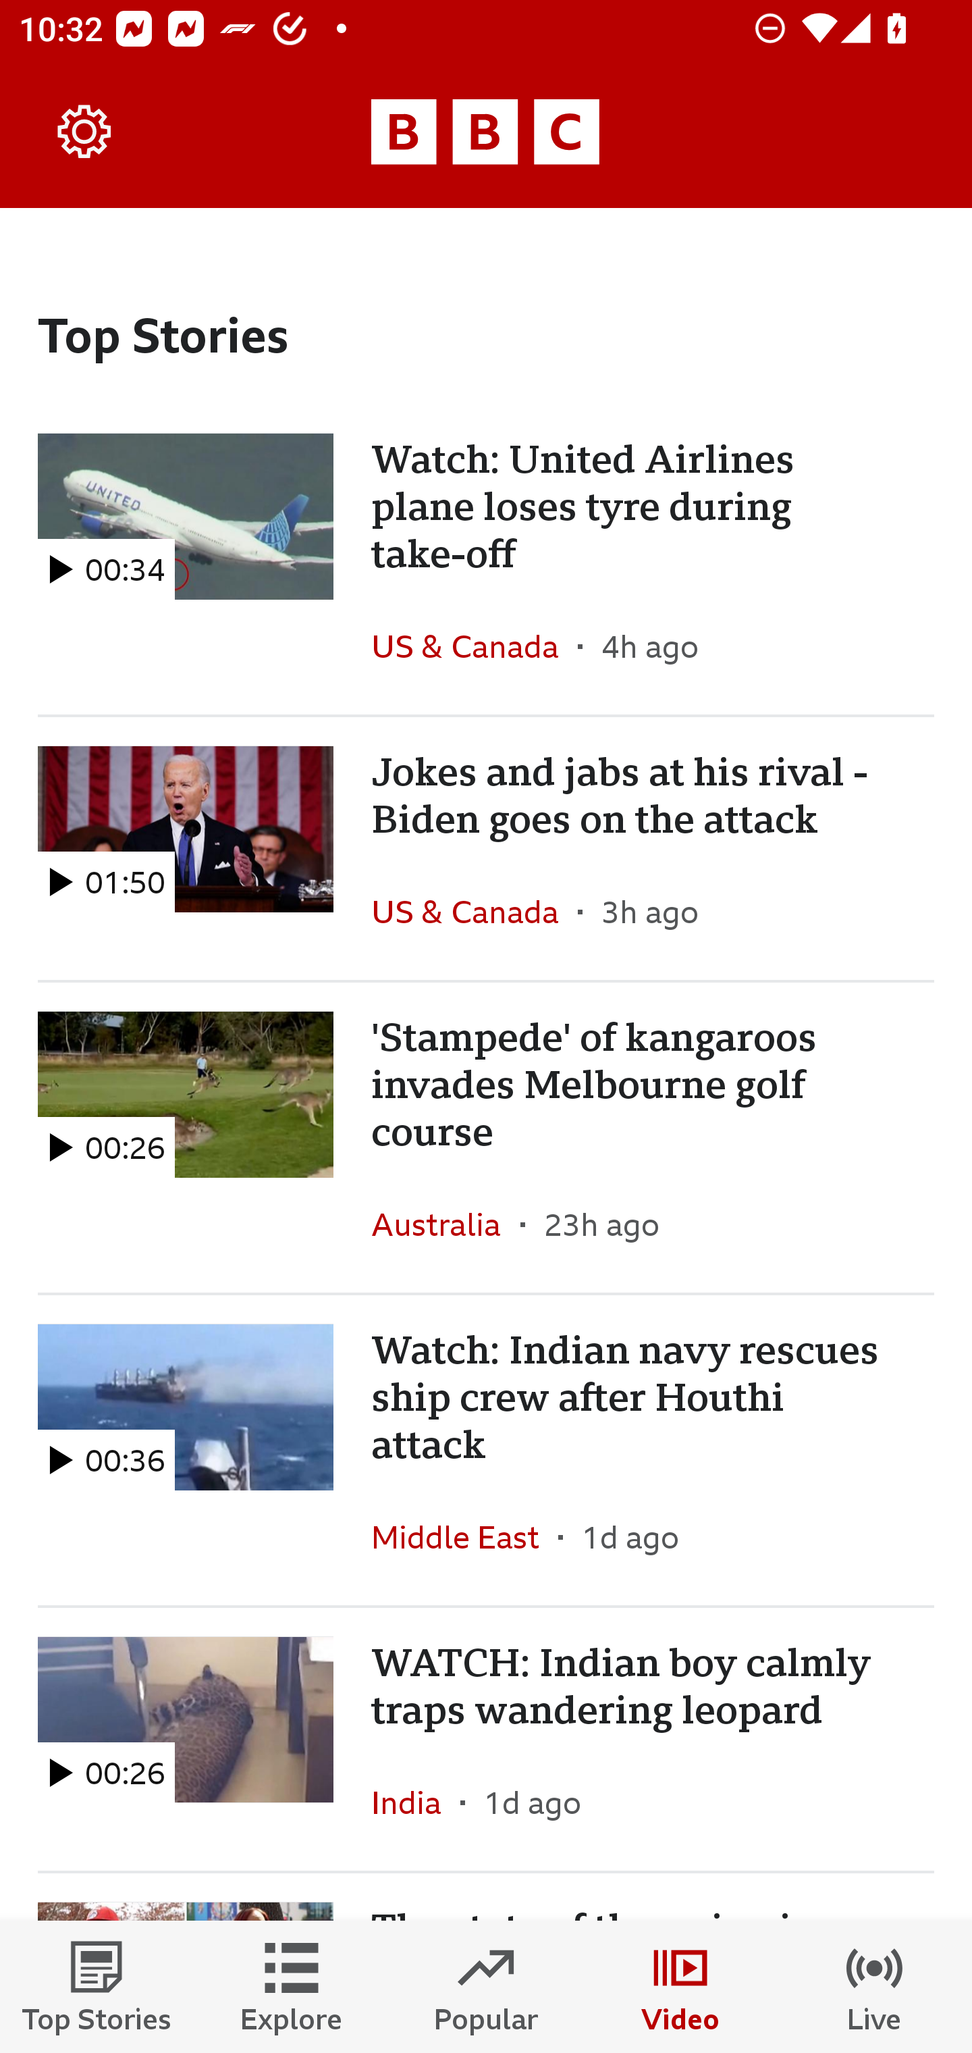 This screenshot has height=2053, width=972. I want to click on Top Stories, so click(97, 1987).